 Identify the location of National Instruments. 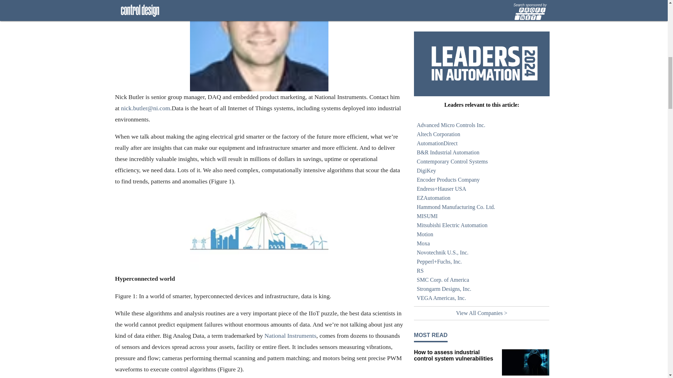
(290, 335).